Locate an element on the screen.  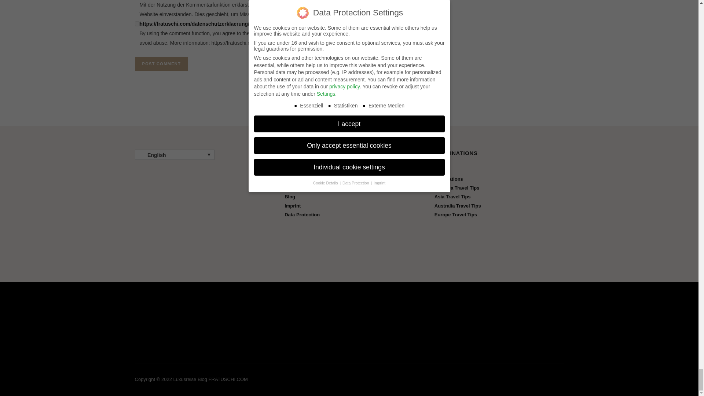
English is located at coordinates (142, 155).